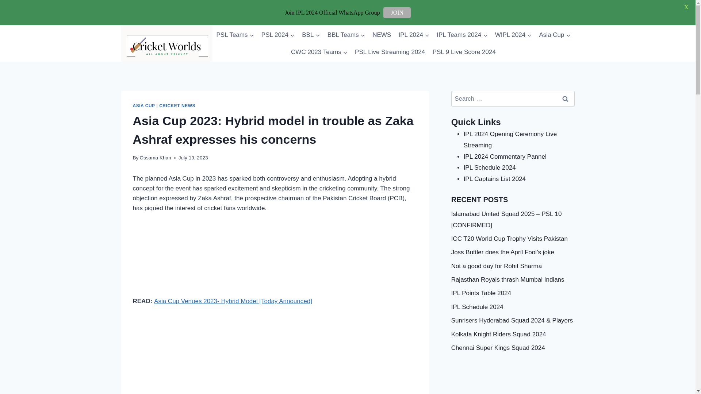 This screenshot has height=394, width=701. I want to click on IPL 2024, so click(414, 35).